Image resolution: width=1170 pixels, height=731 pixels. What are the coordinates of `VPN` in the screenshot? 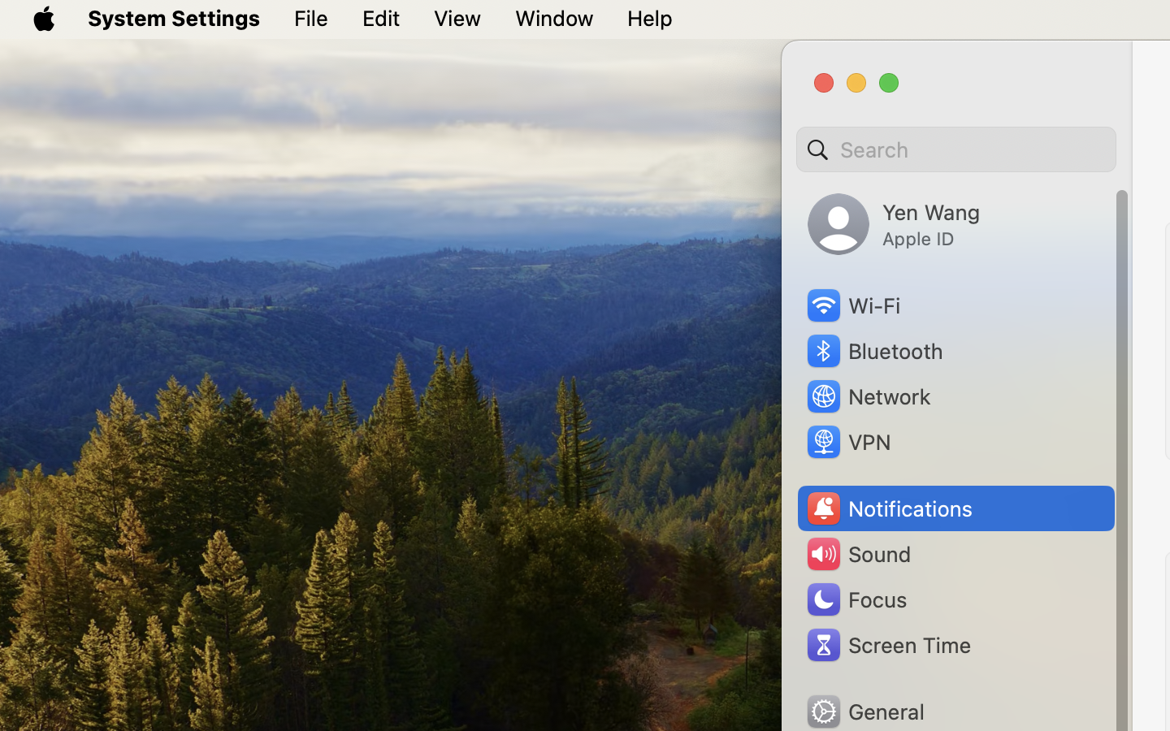 It's located at (847, 442).